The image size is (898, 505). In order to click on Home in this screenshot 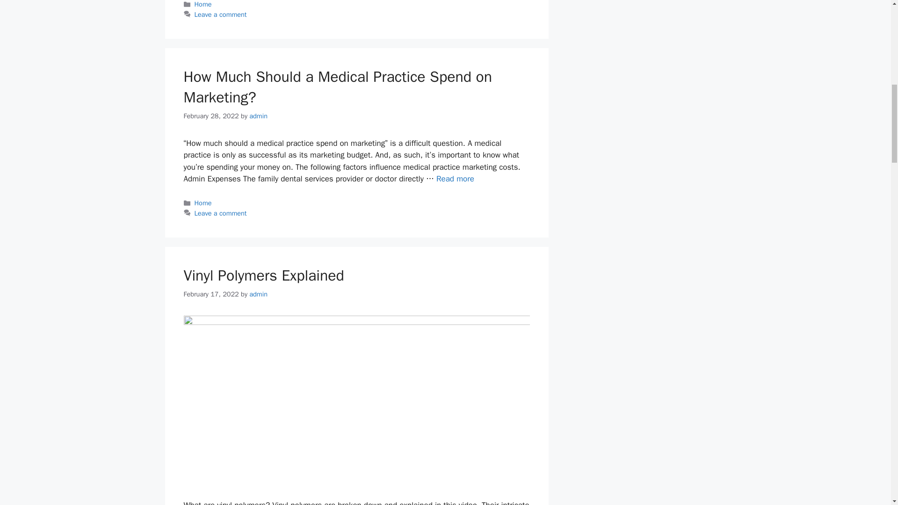, I will do `click(203, 203)`.